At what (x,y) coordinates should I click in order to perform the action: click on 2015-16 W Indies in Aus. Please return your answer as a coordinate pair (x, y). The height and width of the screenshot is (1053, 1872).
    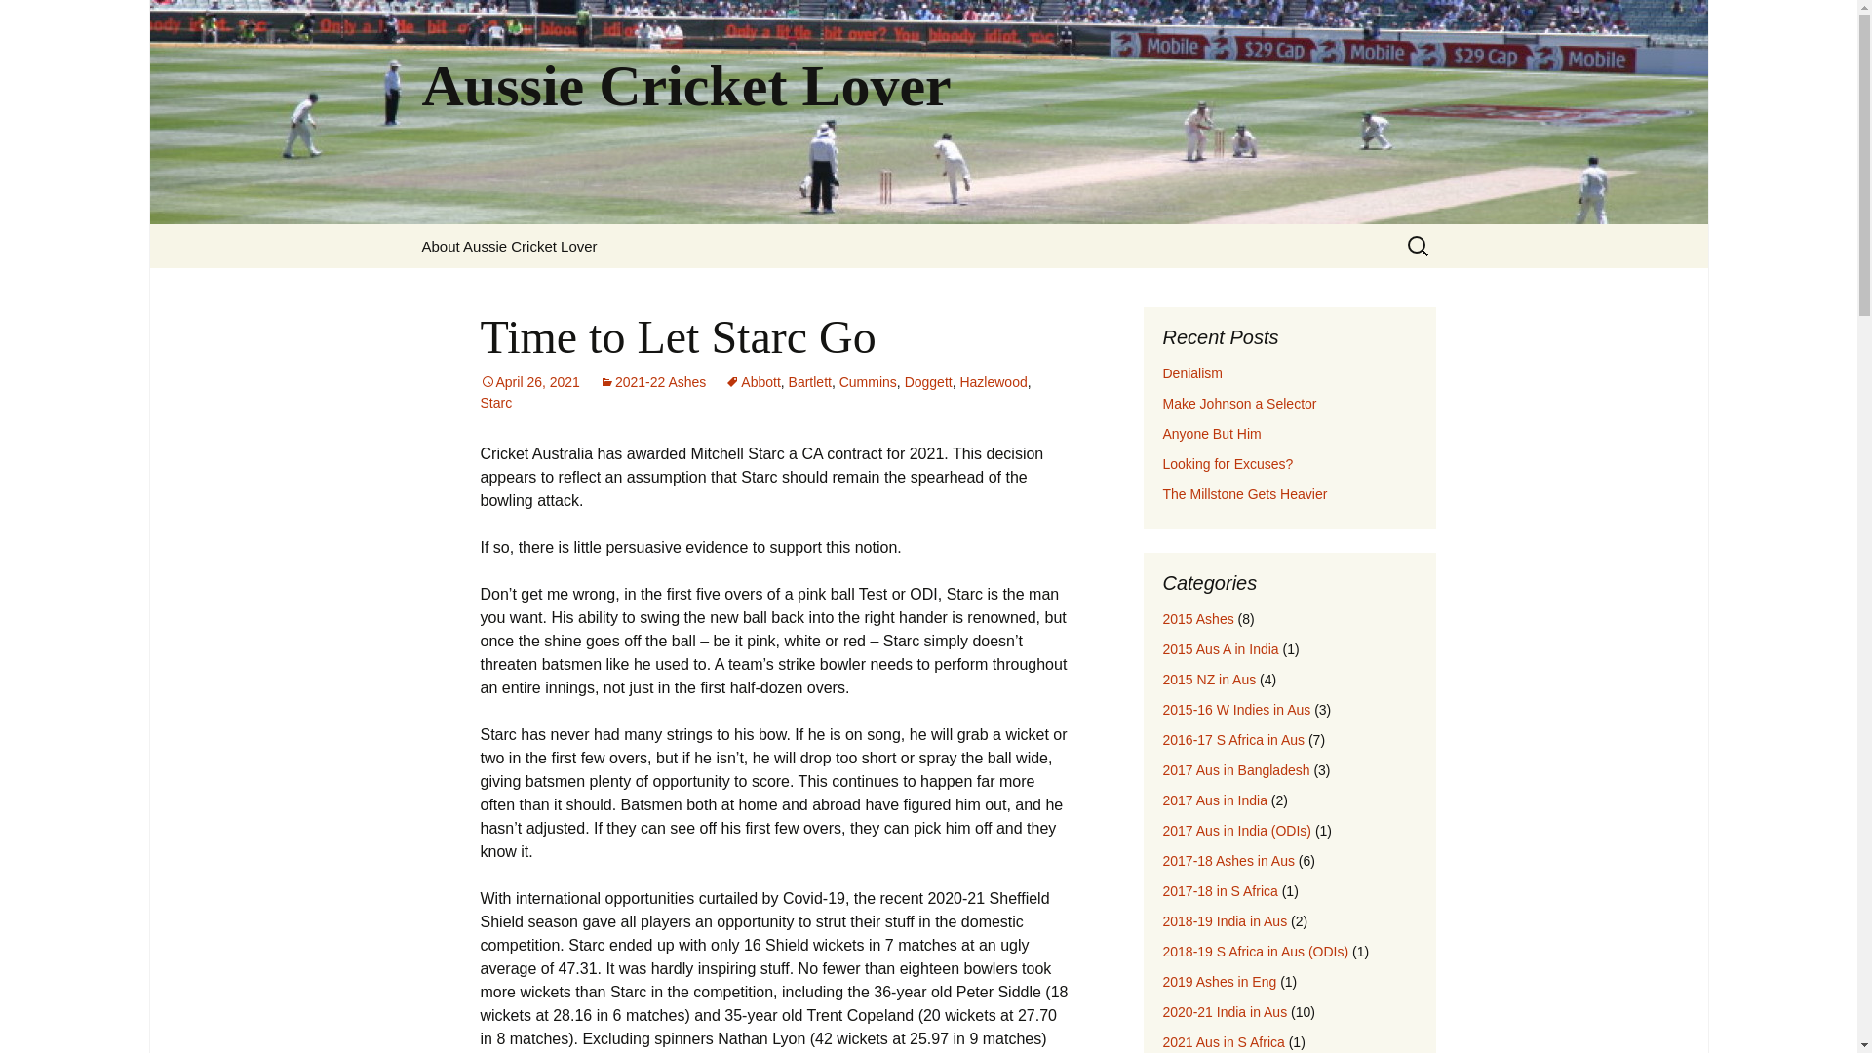
    Looking at the image, I should click on (1236, 710).